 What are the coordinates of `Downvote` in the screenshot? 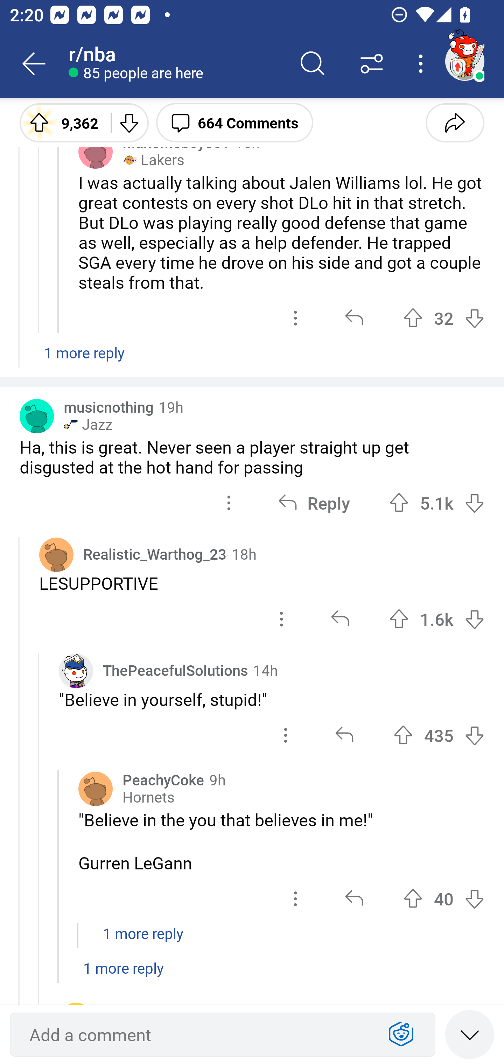 It's located at (474, 318).